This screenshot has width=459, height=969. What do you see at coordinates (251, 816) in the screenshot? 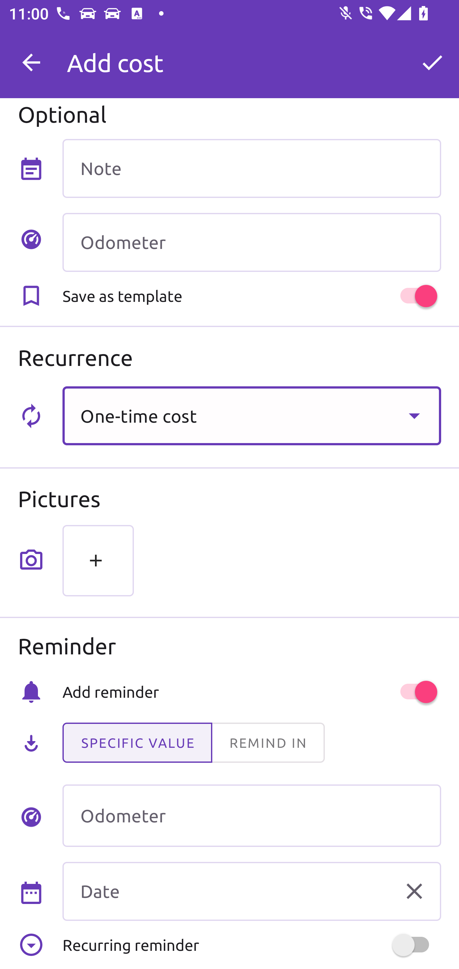
I see `Odometer` at bounding box center [251, 816].